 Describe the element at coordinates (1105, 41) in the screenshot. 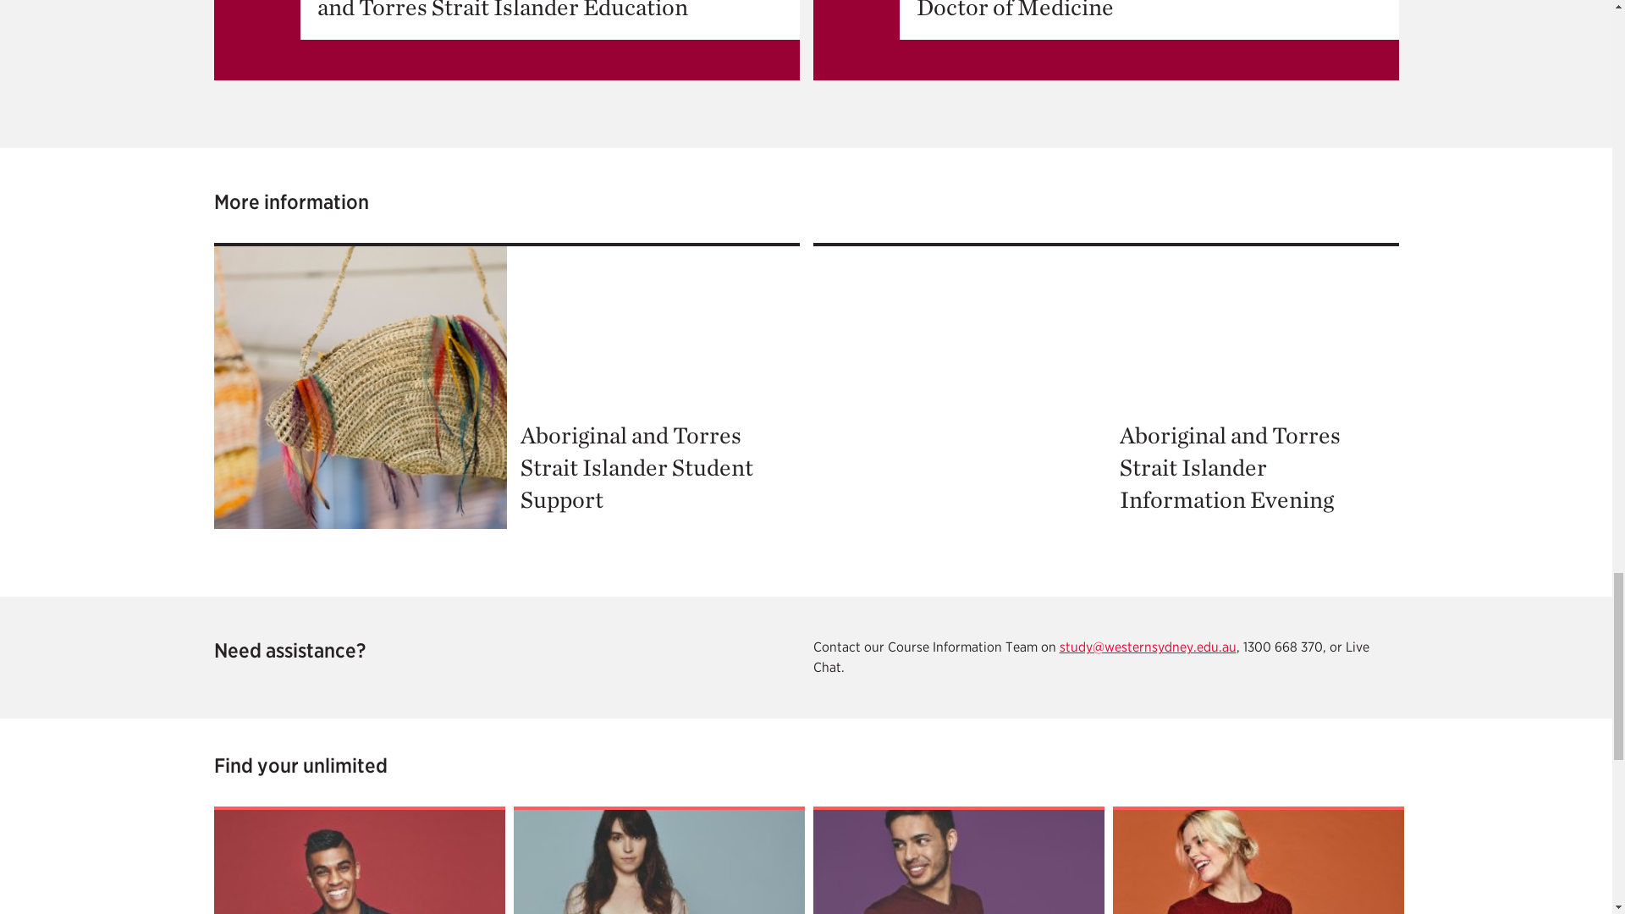

I see `Doctor of Medicine` at that location.